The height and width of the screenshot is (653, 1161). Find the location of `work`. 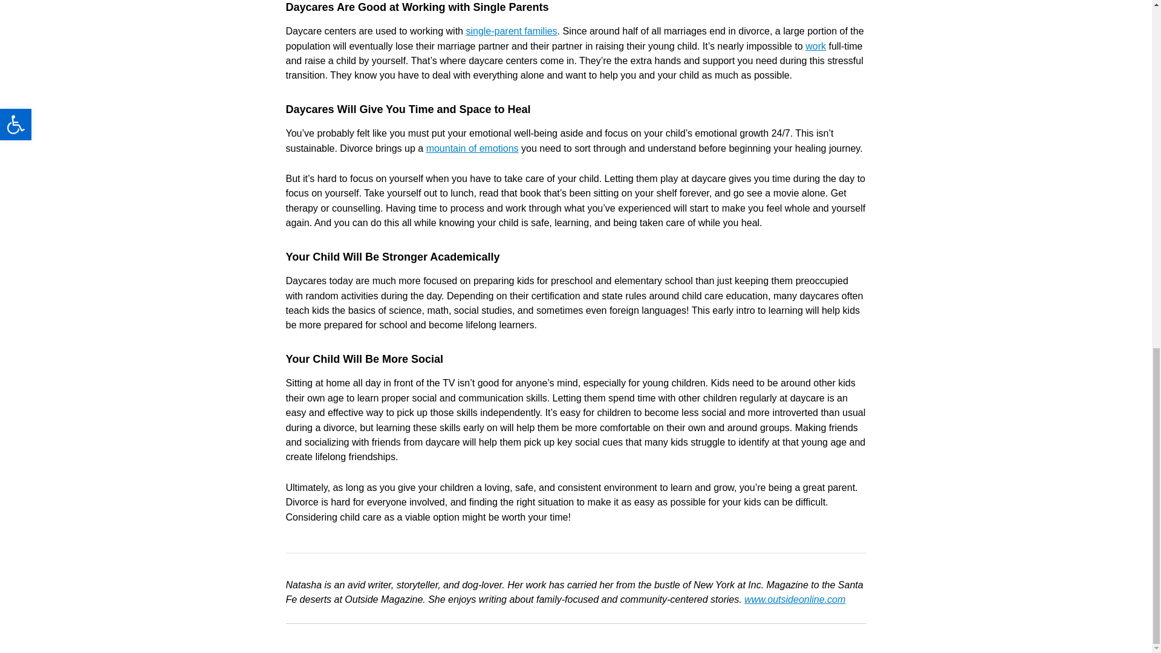

work is located at coordinates (815, 46).